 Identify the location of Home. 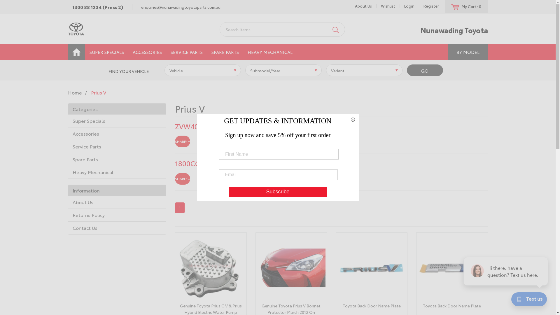
(75, 92).